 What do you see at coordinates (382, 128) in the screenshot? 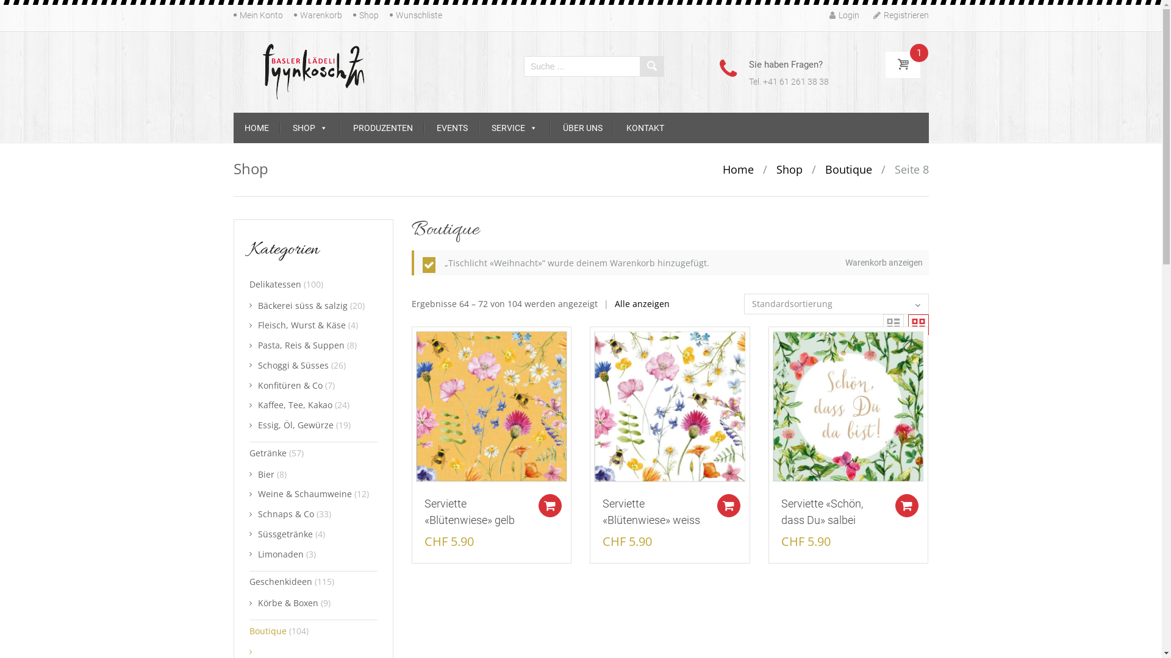
I see `PRODUZENTEN` at bounding box center [382, 128].